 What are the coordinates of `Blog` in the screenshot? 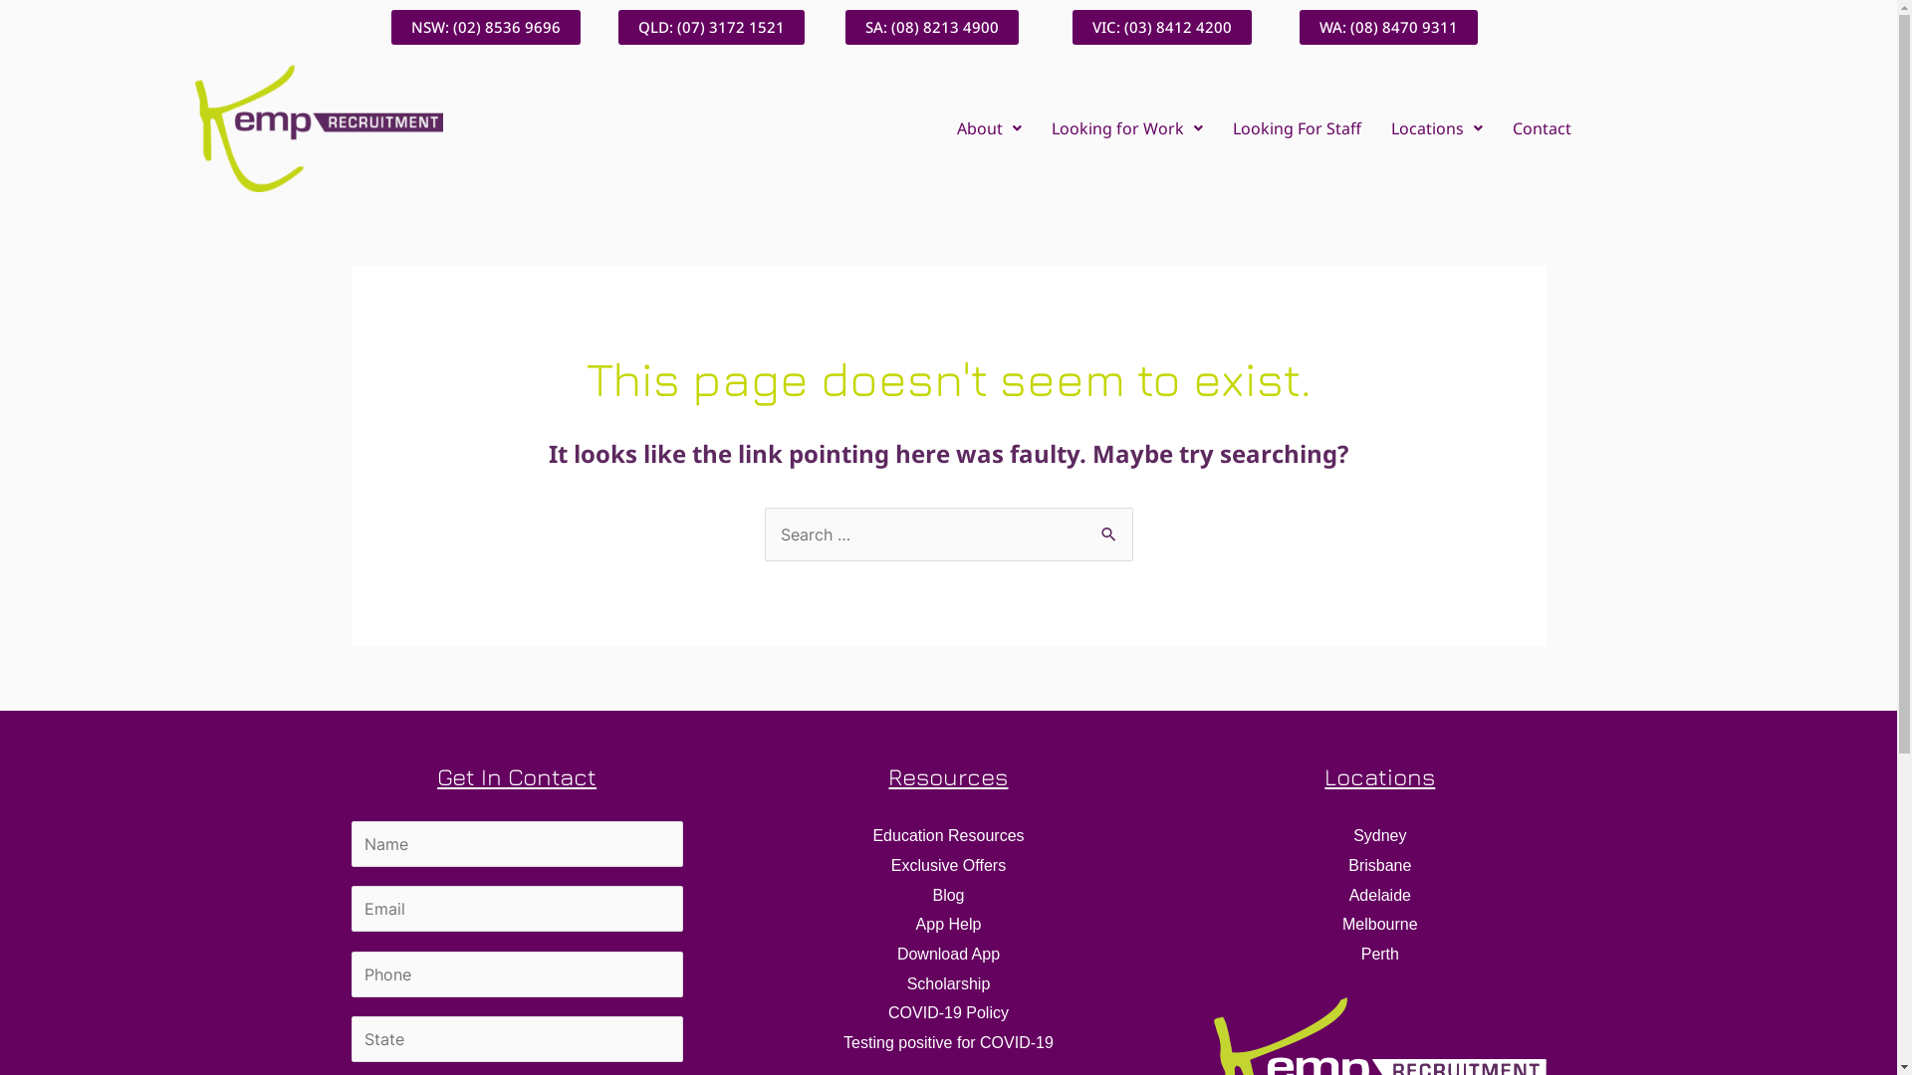 It's located at (948, 896).